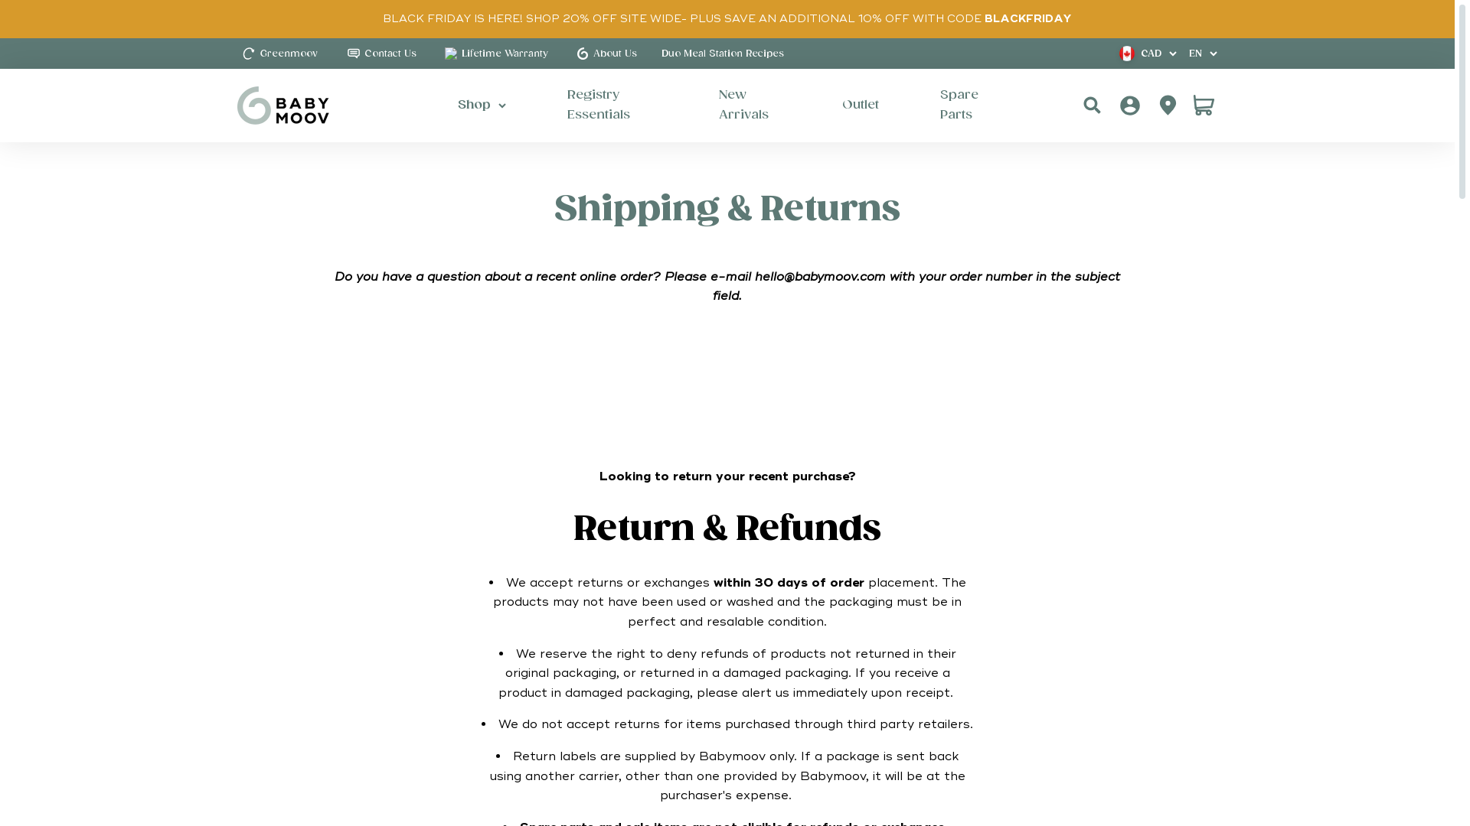  What do you see at coordinates (750, 106) in the screenshot?
I see `New Arrivals` at bounding box center [750, 106].